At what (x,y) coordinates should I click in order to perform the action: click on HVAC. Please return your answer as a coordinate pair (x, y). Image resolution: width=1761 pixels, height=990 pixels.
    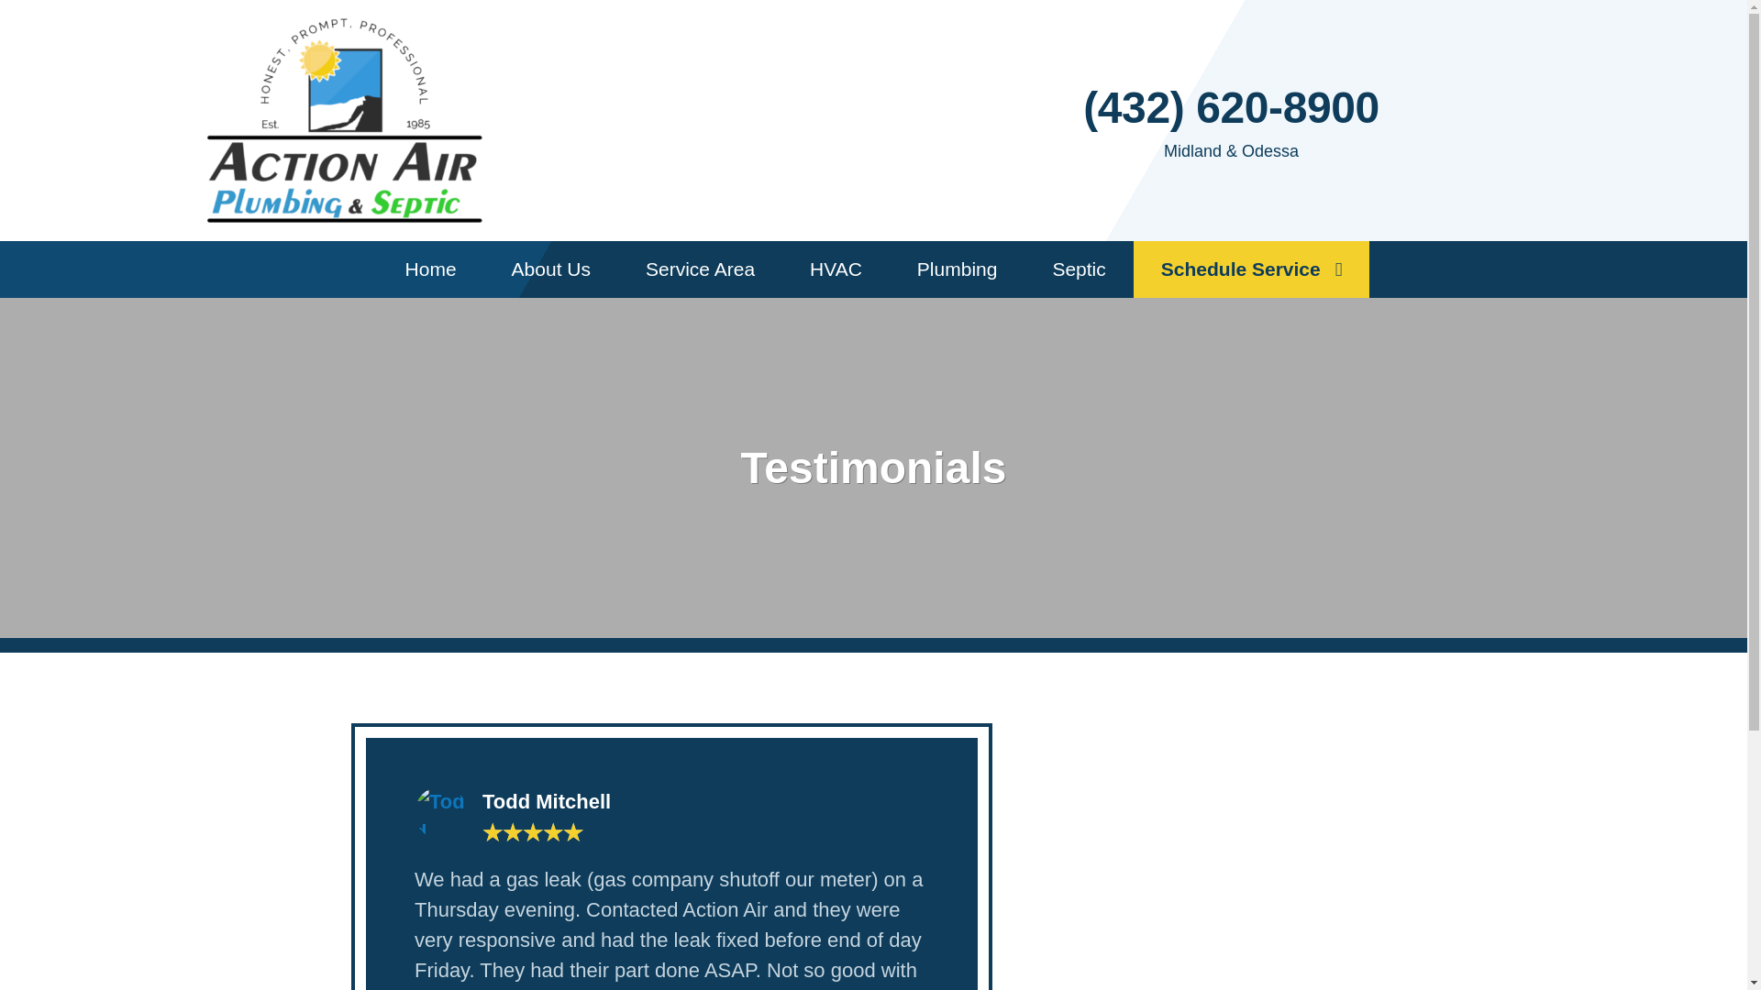
    Looking at the image, I should click on (835, 269).